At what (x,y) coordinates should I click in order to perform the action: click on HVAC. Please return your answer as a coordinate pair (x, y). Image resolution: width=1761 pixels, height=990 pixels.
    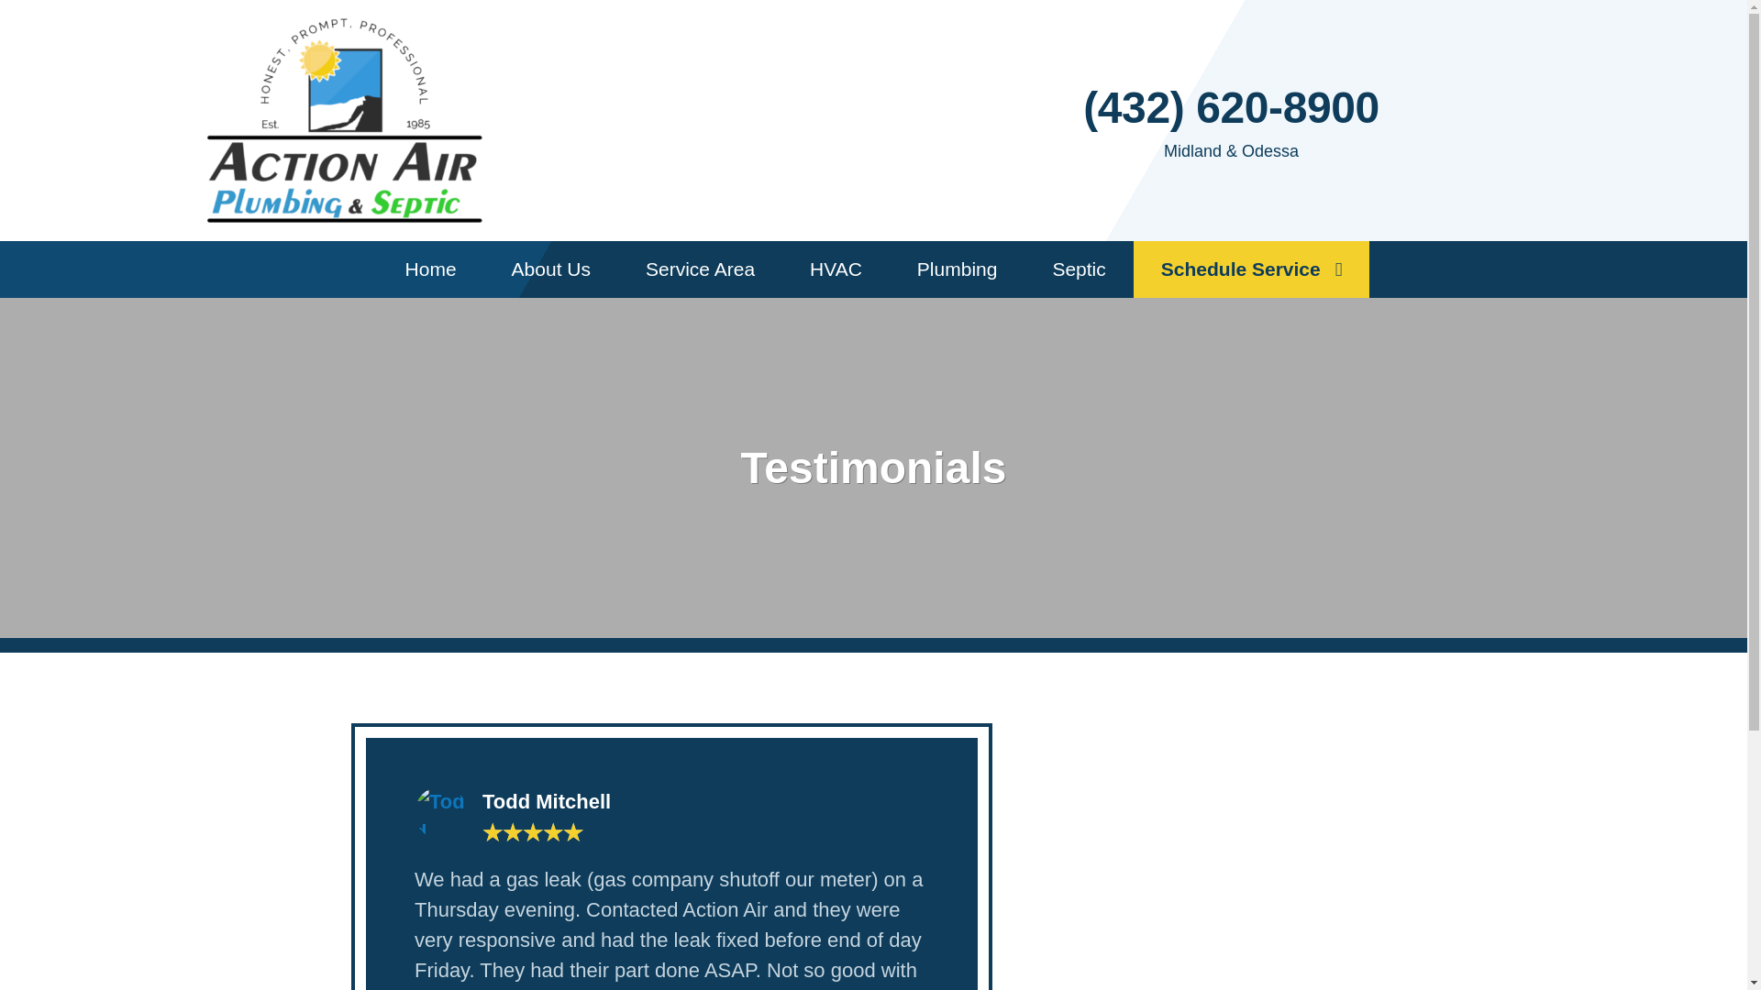
    Looking at the image, I should click on (835, 269).